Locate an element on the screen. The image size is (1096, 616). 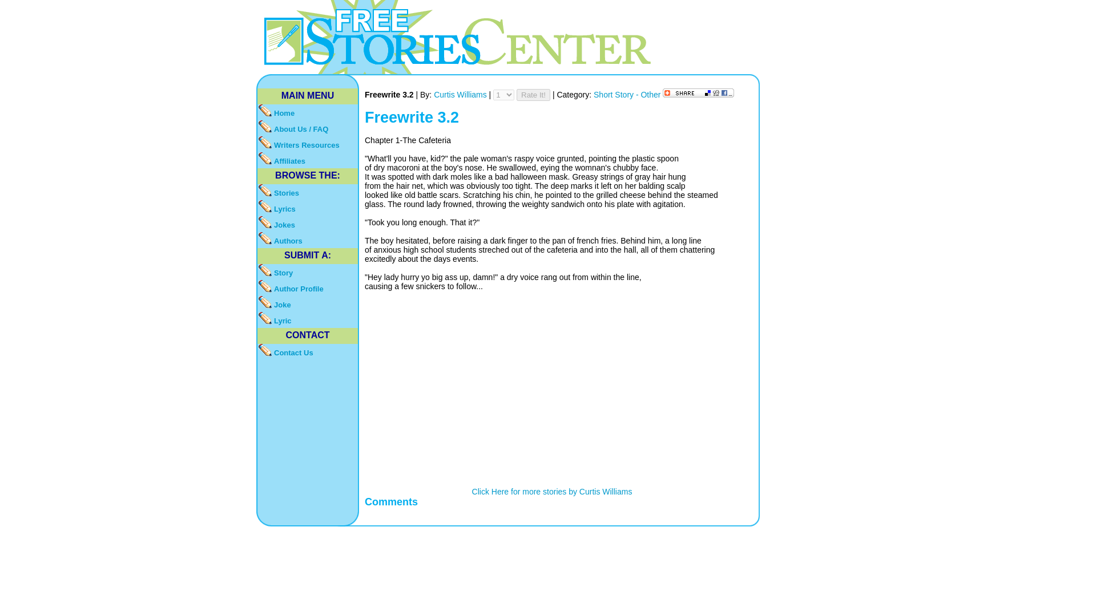
Authors is located at coordinates (308, 240).